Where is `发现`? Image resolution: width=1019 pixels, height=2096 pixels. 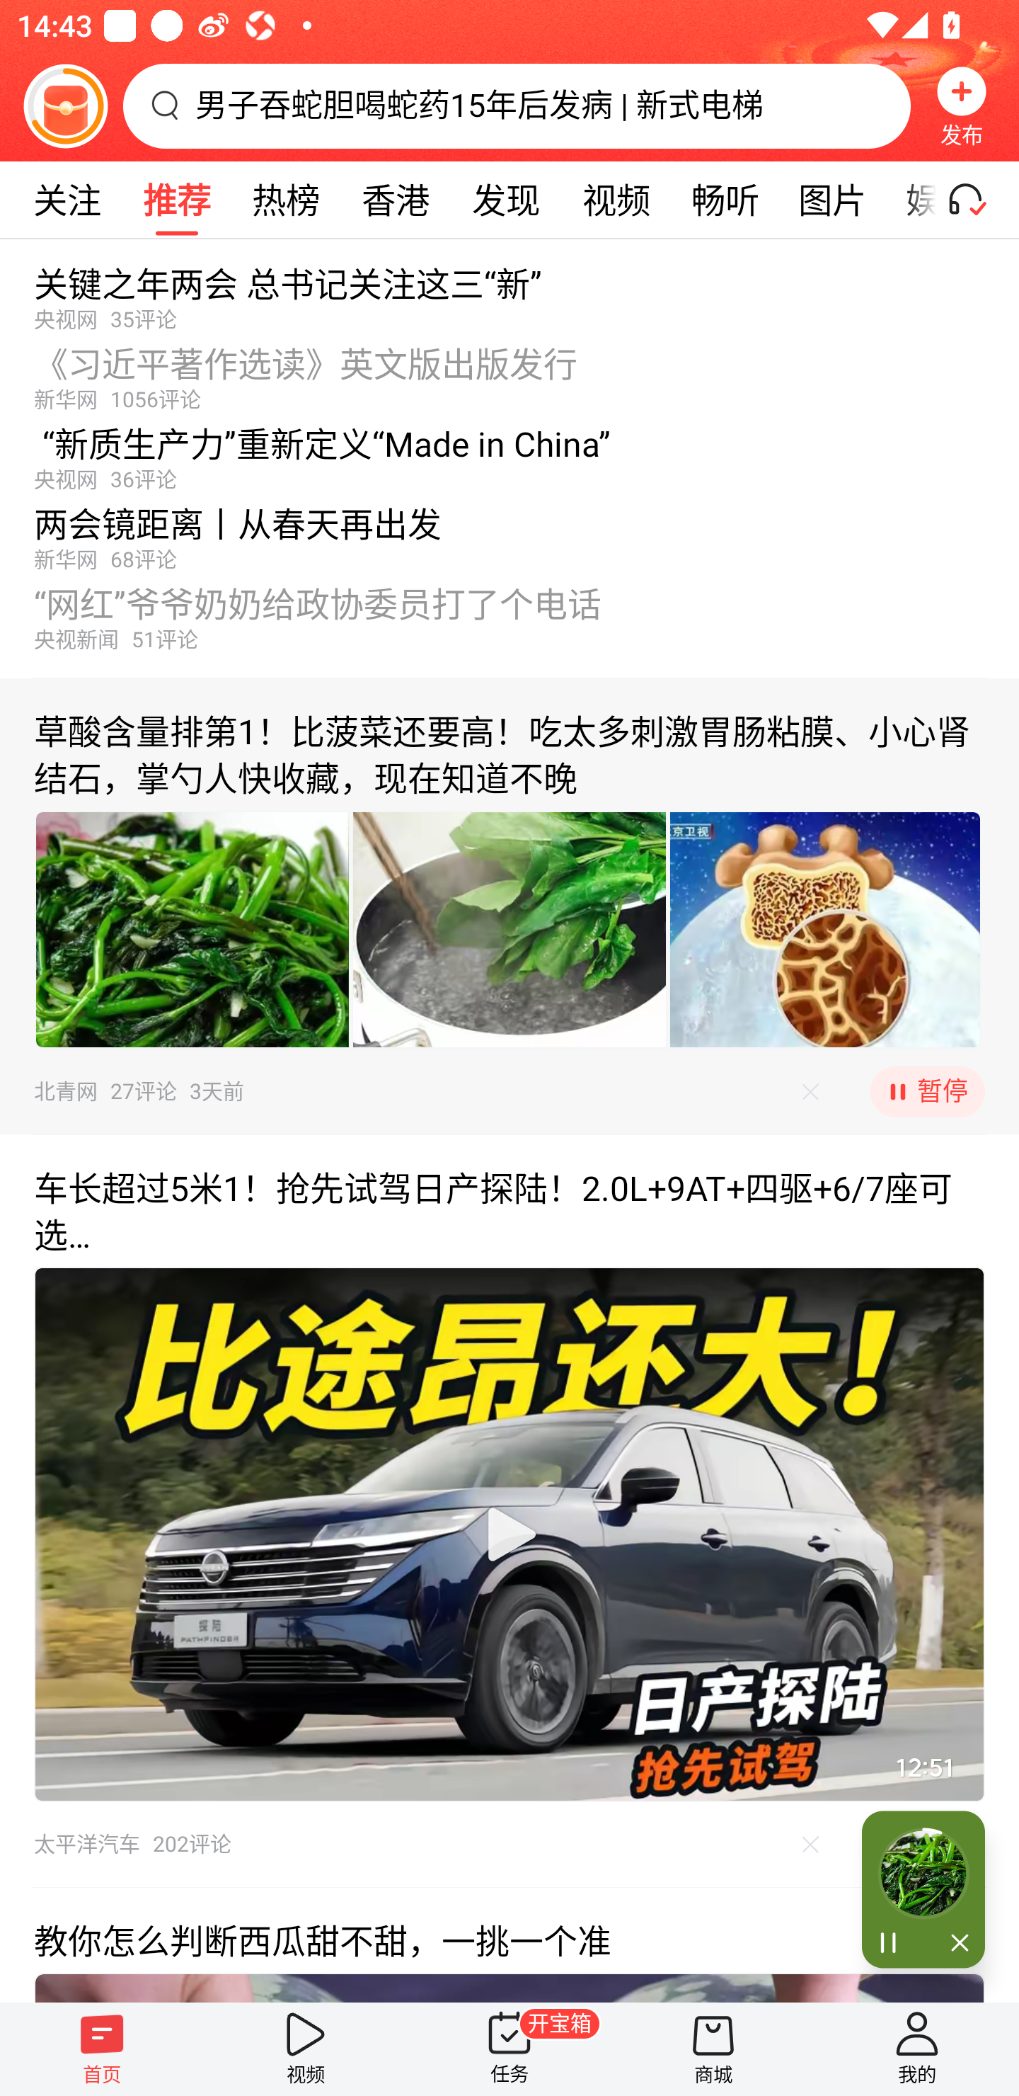 发现 is located at coordinates (505, 200).